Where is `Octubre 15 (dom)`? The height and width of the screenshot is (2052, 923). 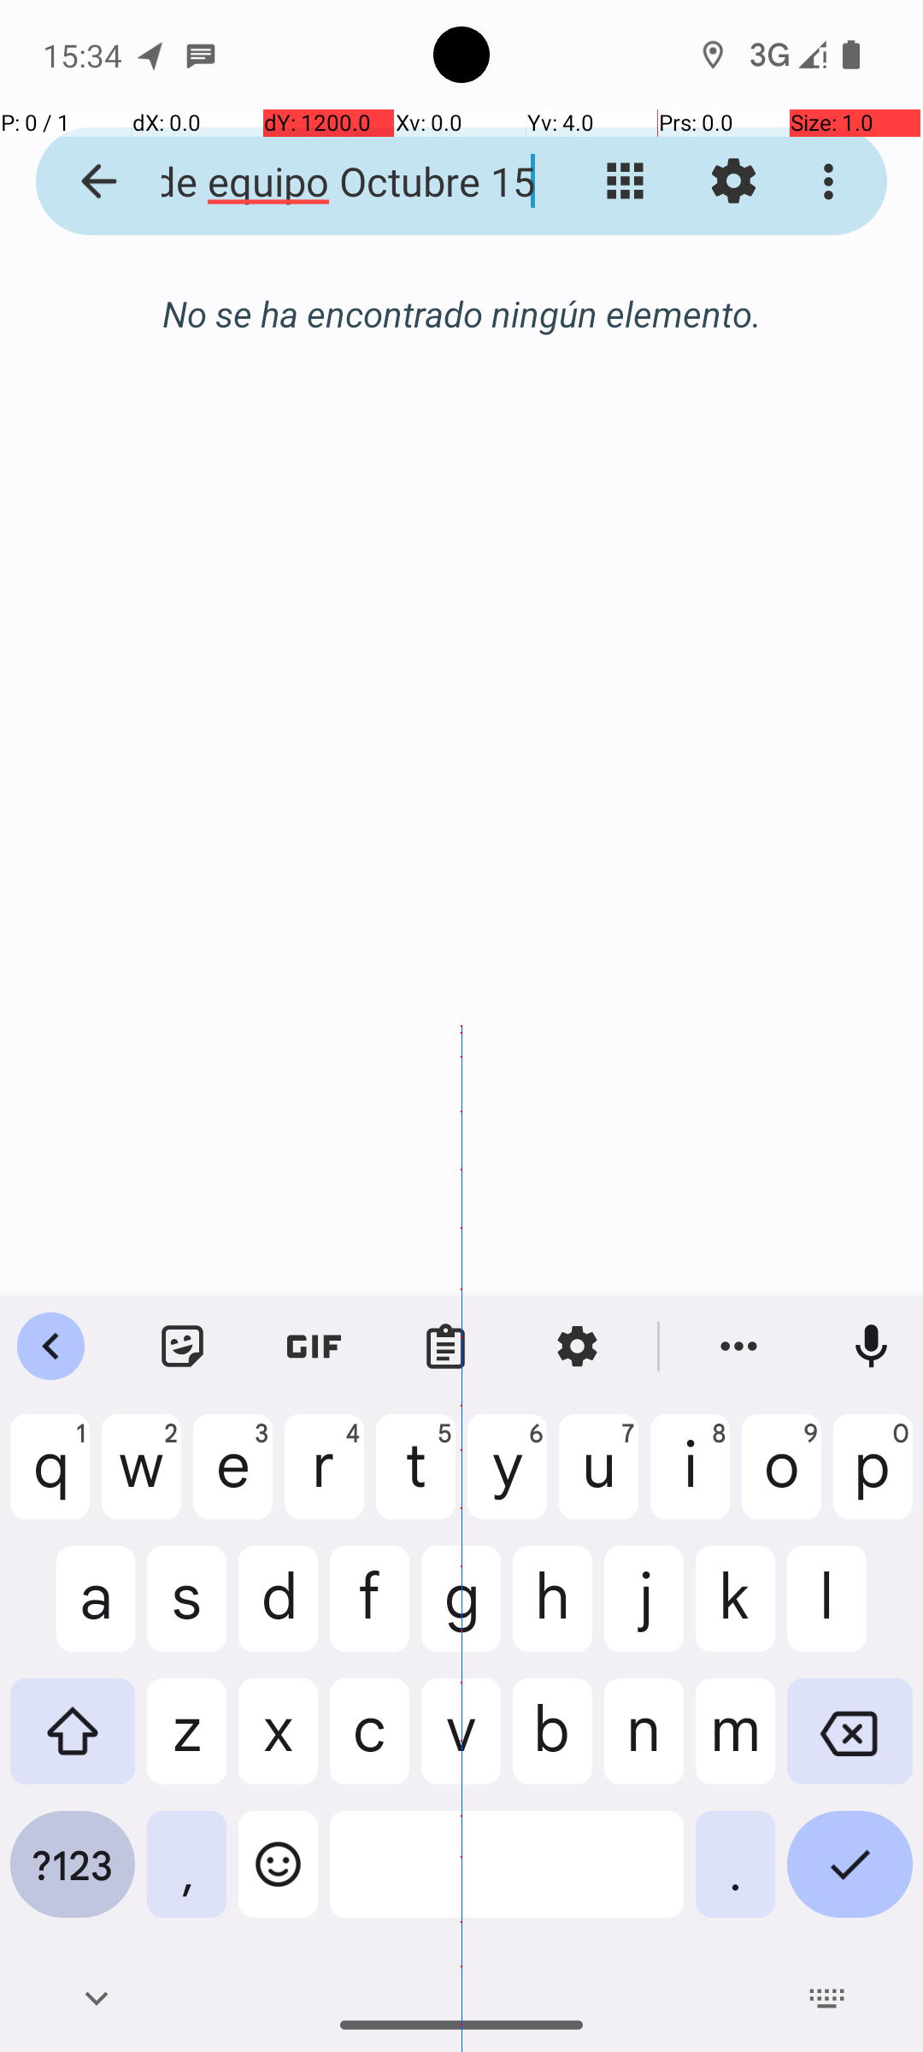 Octubre 15 (dom) is located at coordinates (461, 332).